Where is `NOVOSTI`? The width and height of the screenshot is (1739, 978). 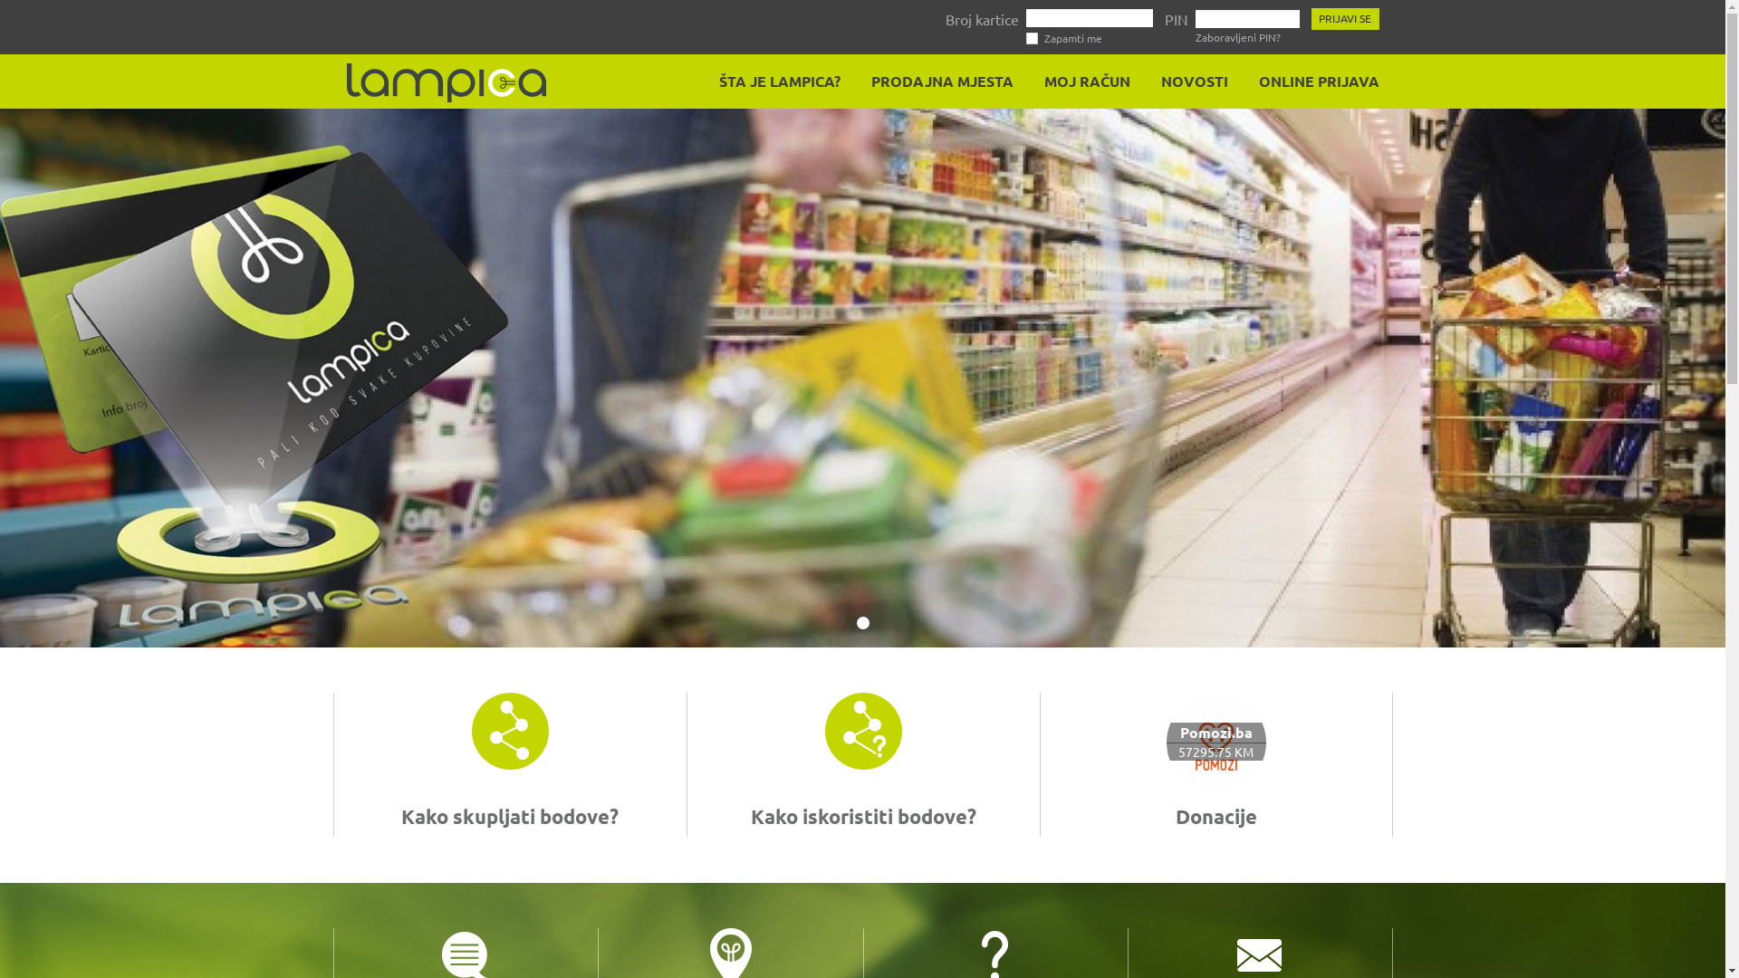
NOVOSTI is located at coordinates (1188, 81).